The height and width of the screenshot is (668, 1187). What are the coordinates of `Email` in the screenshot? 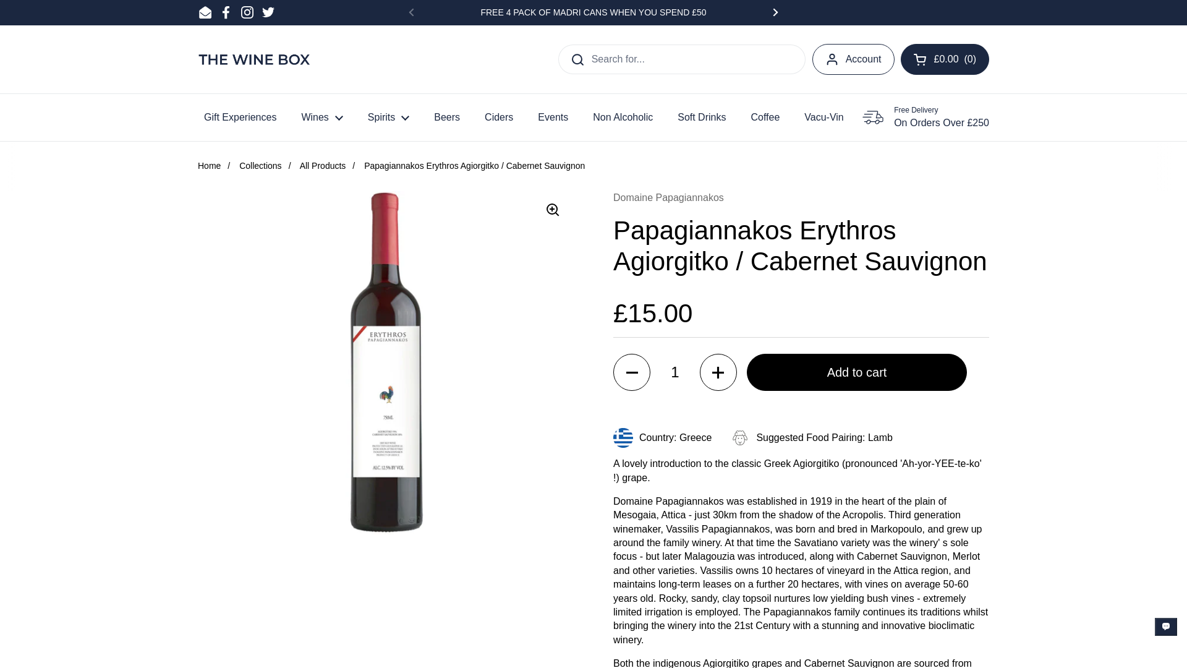 It's located at (205, 12).